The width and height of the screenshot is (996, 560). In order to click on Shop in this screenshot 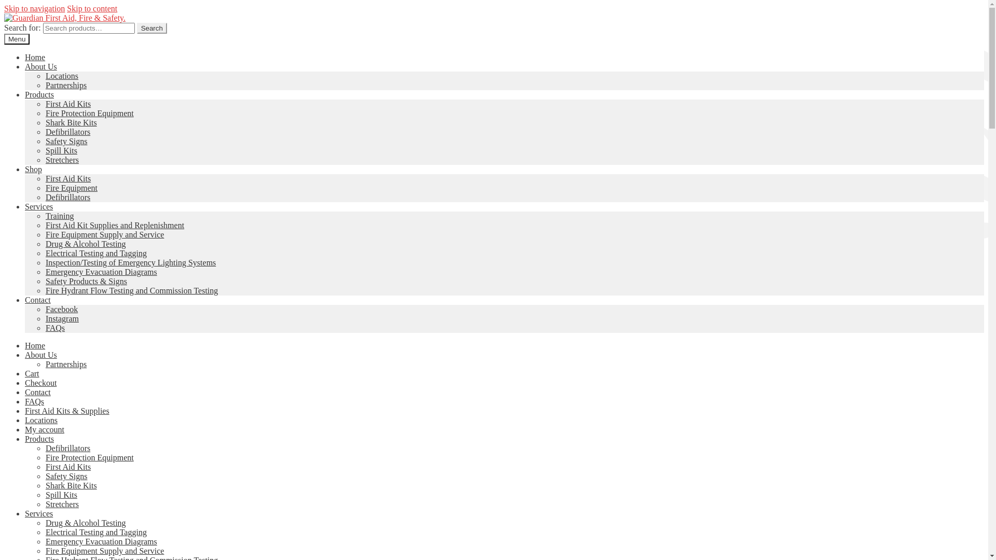, I will do `click(33, 169)`.